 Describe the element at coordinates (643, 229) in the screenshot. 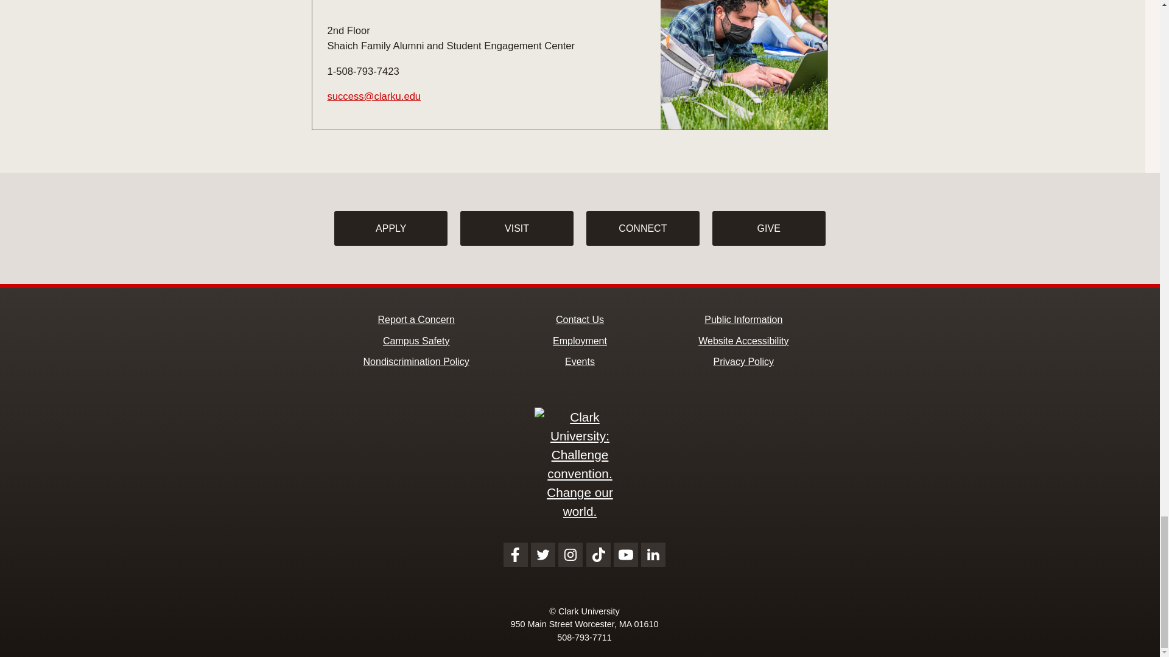

I see `CONNECT` at that location.